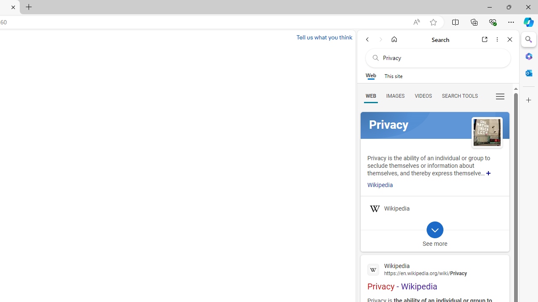 The height and width of the screenshot is (302, 538). I want to click on SEARCH TOOLS, so click(459, 96).